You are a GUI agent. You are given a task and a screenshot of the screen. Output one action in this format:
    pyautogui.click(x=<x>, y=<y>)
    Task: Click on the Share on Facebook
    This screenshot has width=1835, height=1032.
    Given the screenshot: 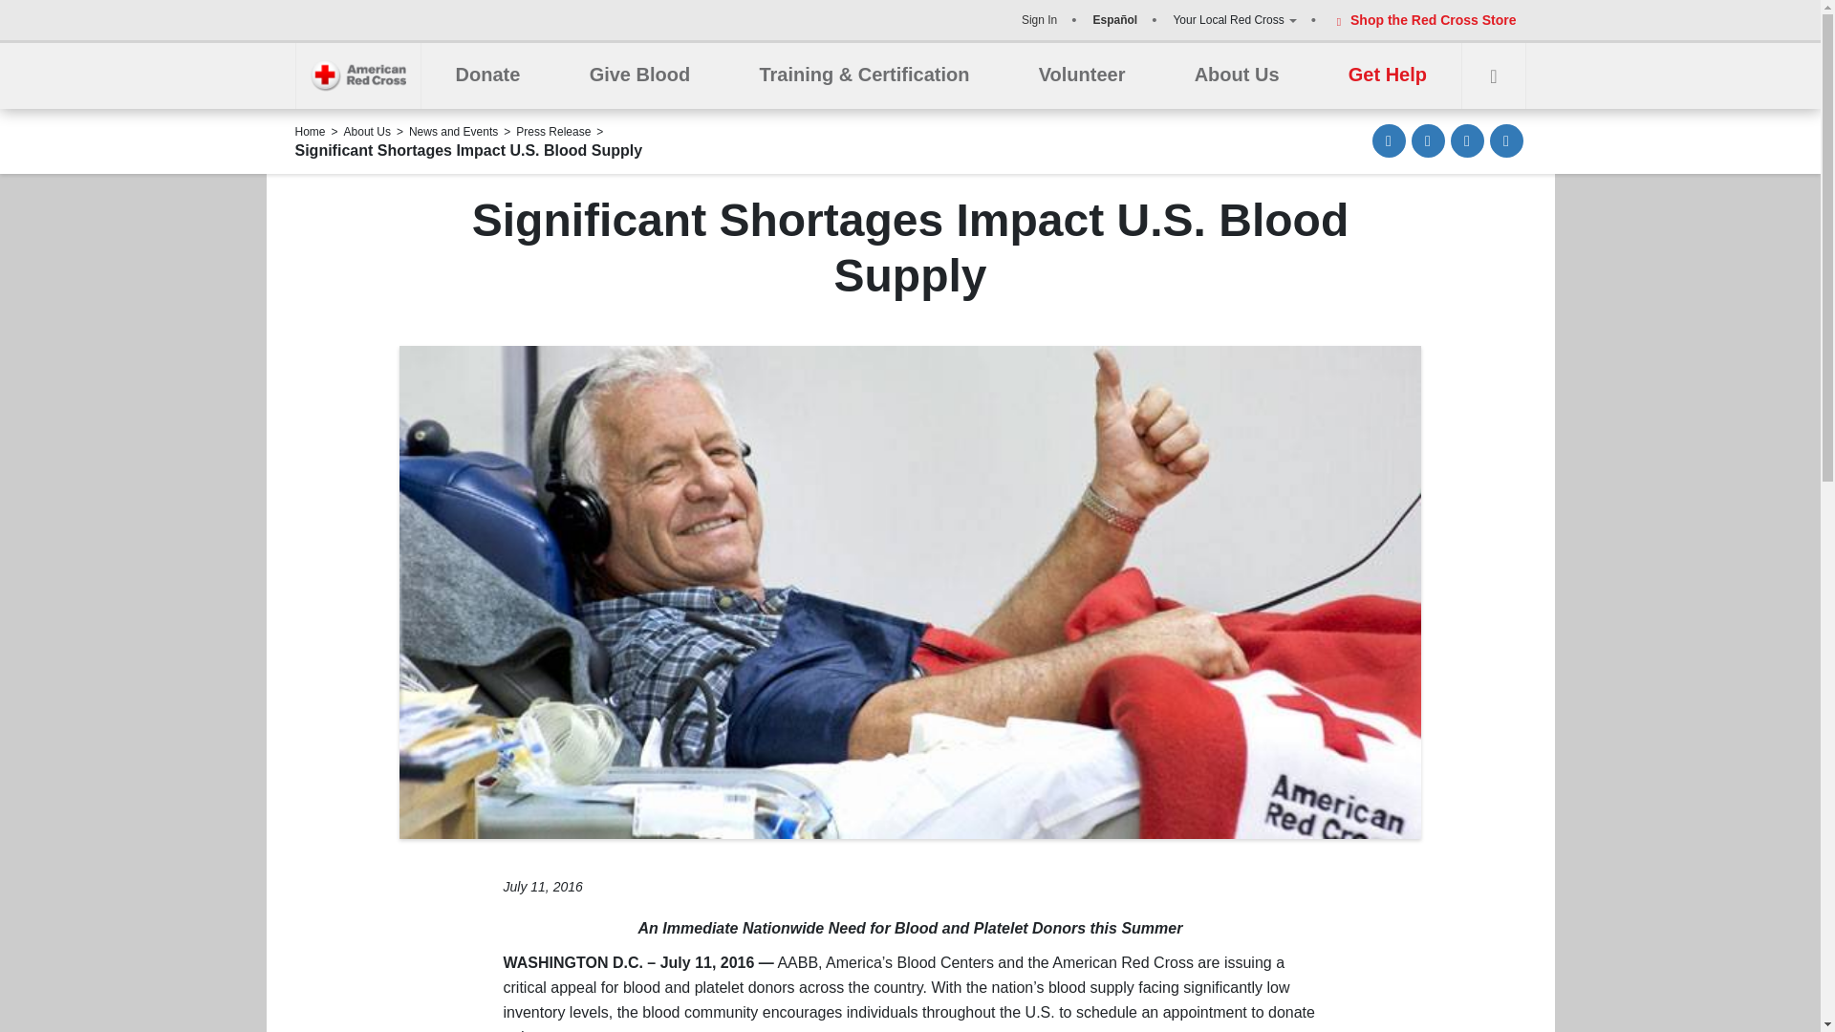 What is the action you would take?
    pyautogui.click(x=1428, y=140)
    